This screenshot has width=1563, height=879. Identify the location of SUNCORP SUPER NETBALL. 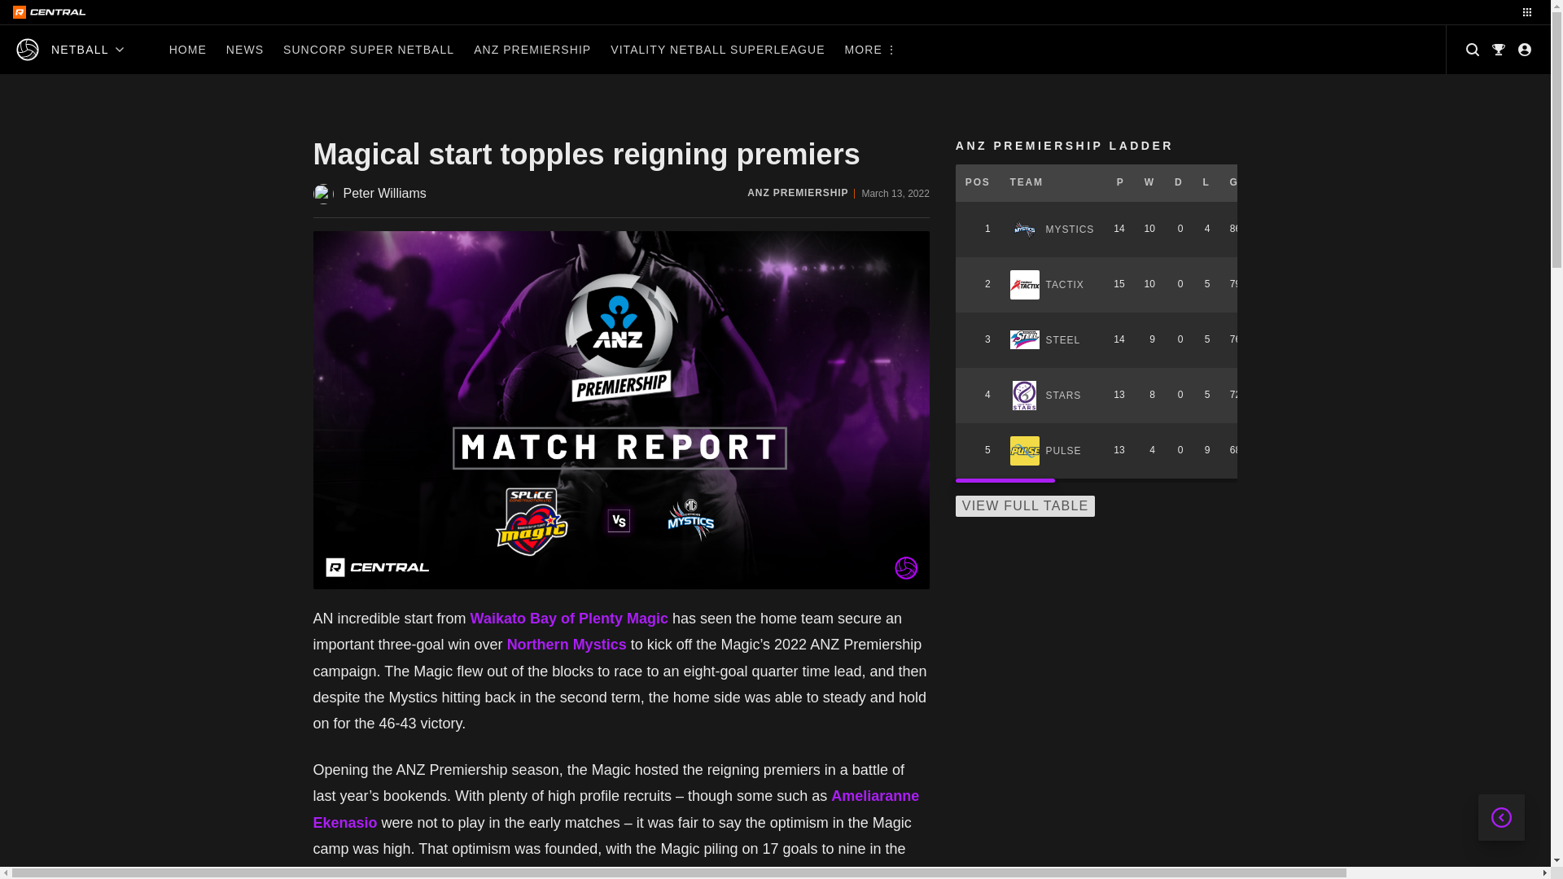
(369, 49).